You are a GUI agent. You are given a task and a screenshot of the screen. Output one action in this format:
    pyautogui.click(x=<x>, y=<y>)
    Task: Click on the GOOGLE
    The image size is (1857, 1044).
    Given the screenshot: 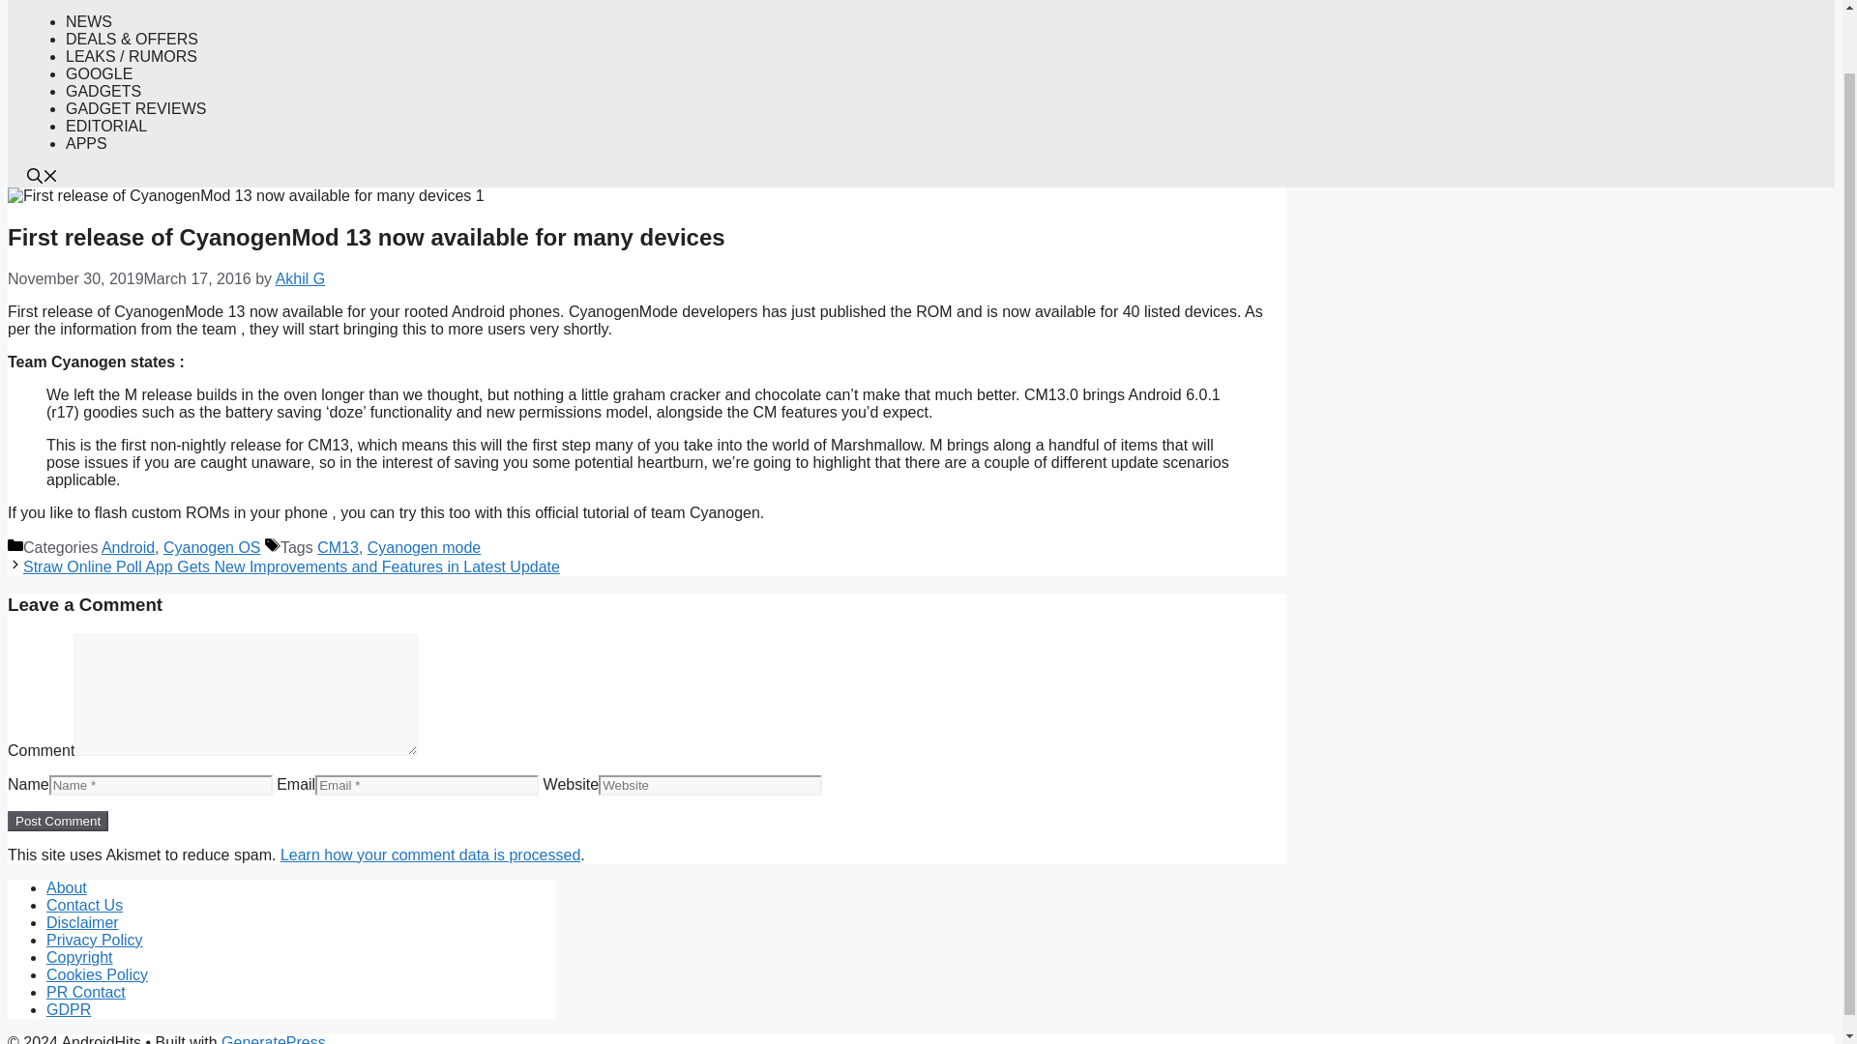 What is the action you would take?
    pyautogui.click(x=99, y=73)
    